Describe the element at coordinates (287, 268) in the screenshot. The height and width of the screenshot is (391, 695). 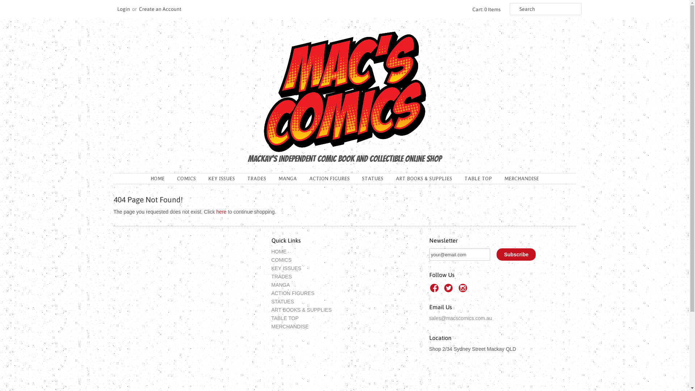
I see `KEY ISSUES` at that location.